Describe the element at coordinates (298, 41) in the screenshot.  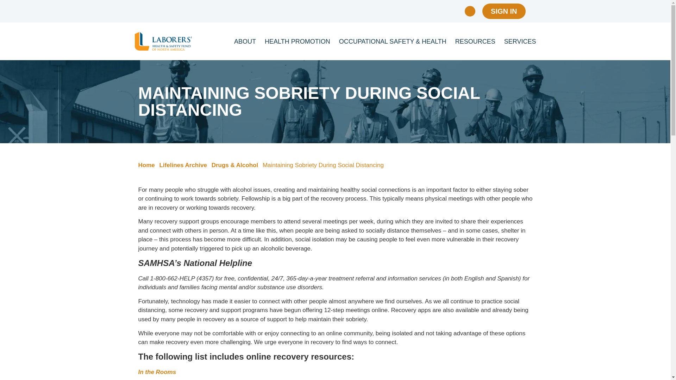
I see `HEALTH PROMOTION` at that location.